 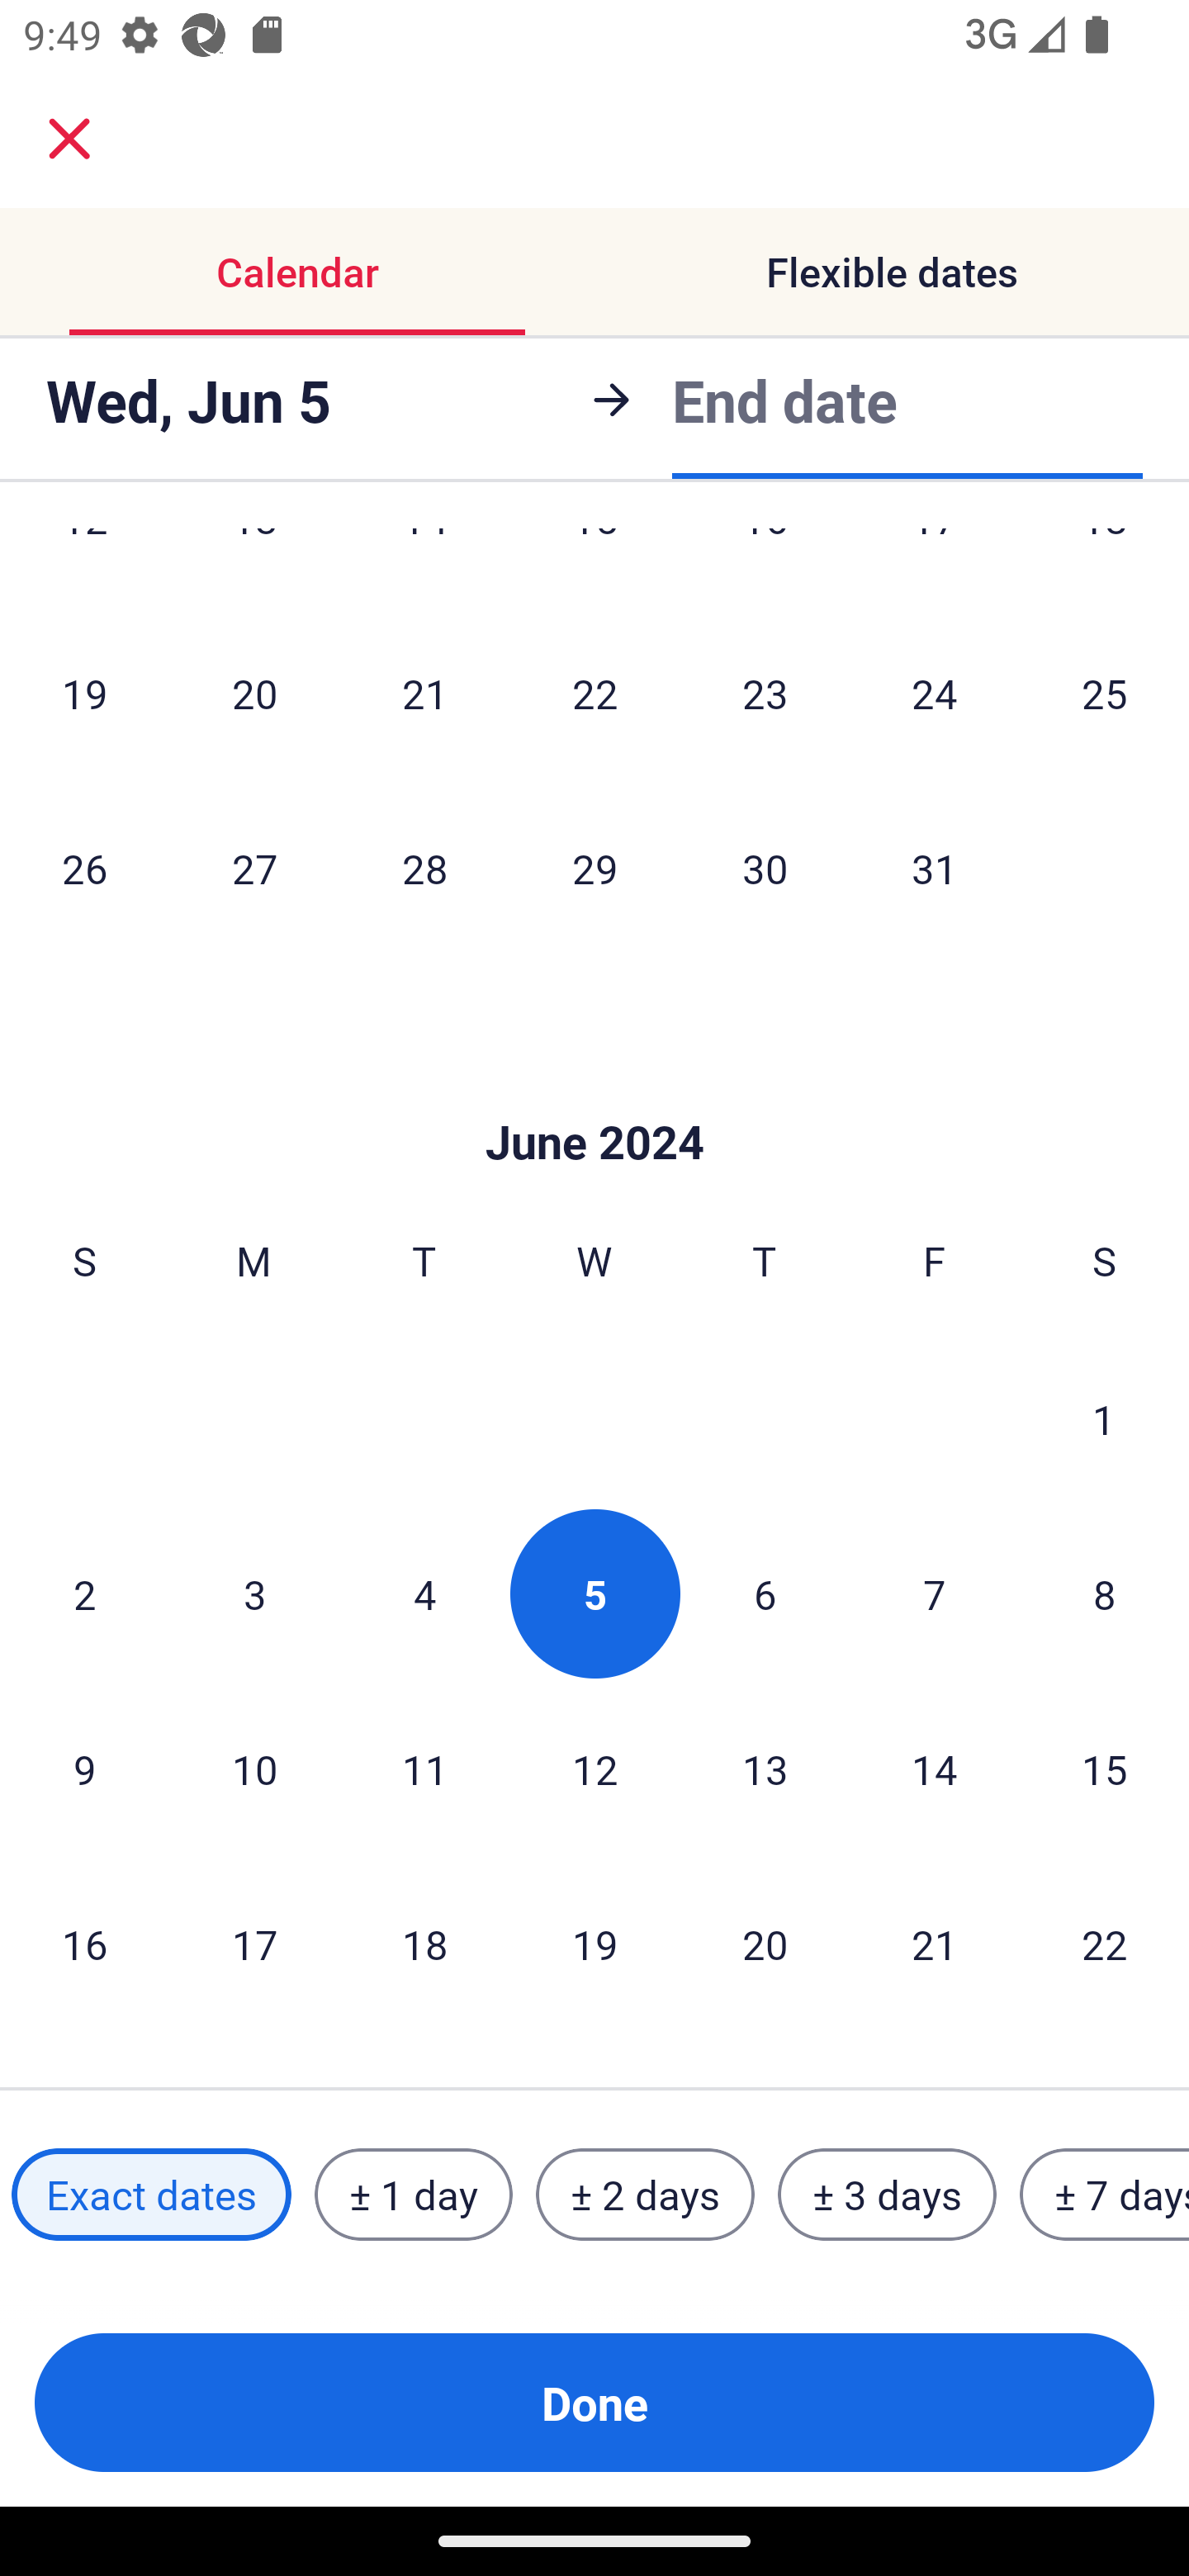 I want to click on 1 Saturday, June 1, 2024, so click(x=1104, y=1419).